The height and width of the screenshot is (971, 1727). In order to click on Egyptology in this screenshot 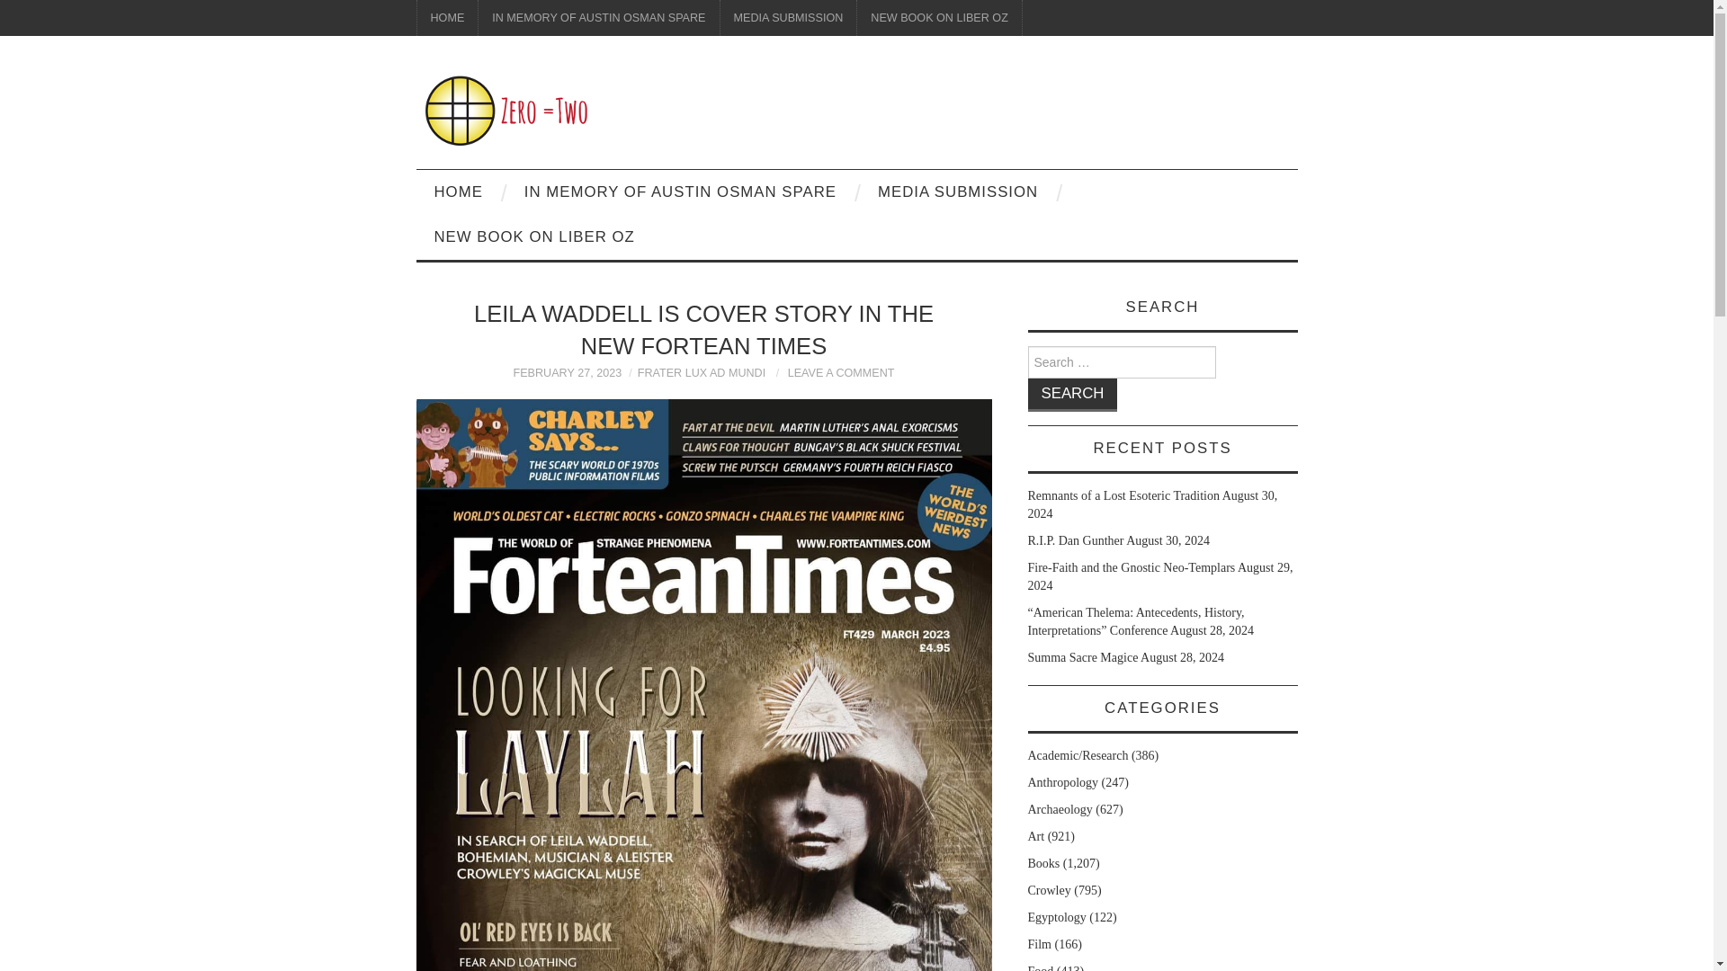, I will do `click(1056, 917)`.